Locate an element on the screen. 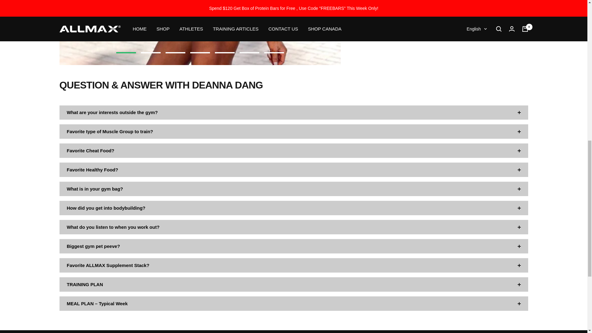  Go to slide 2 is located at coordinates (150, 52).